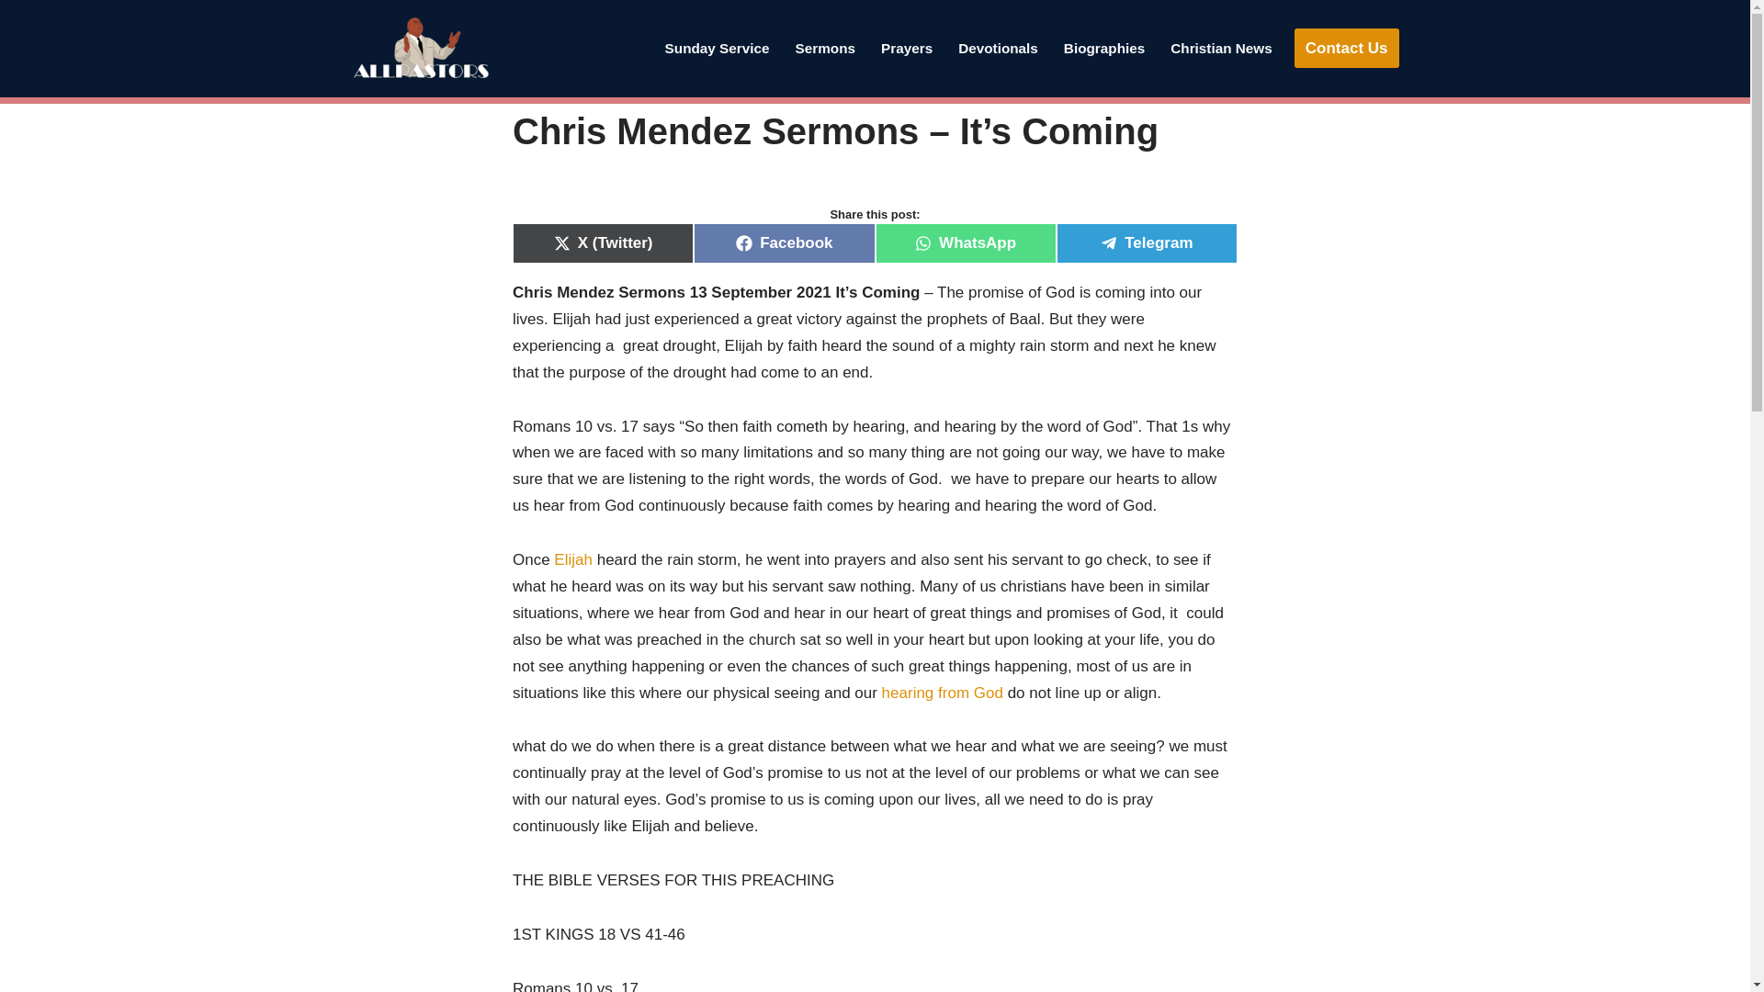 The image size is (1764, 992). I want to click on SERMONS ONLINE, so click(825, 48).